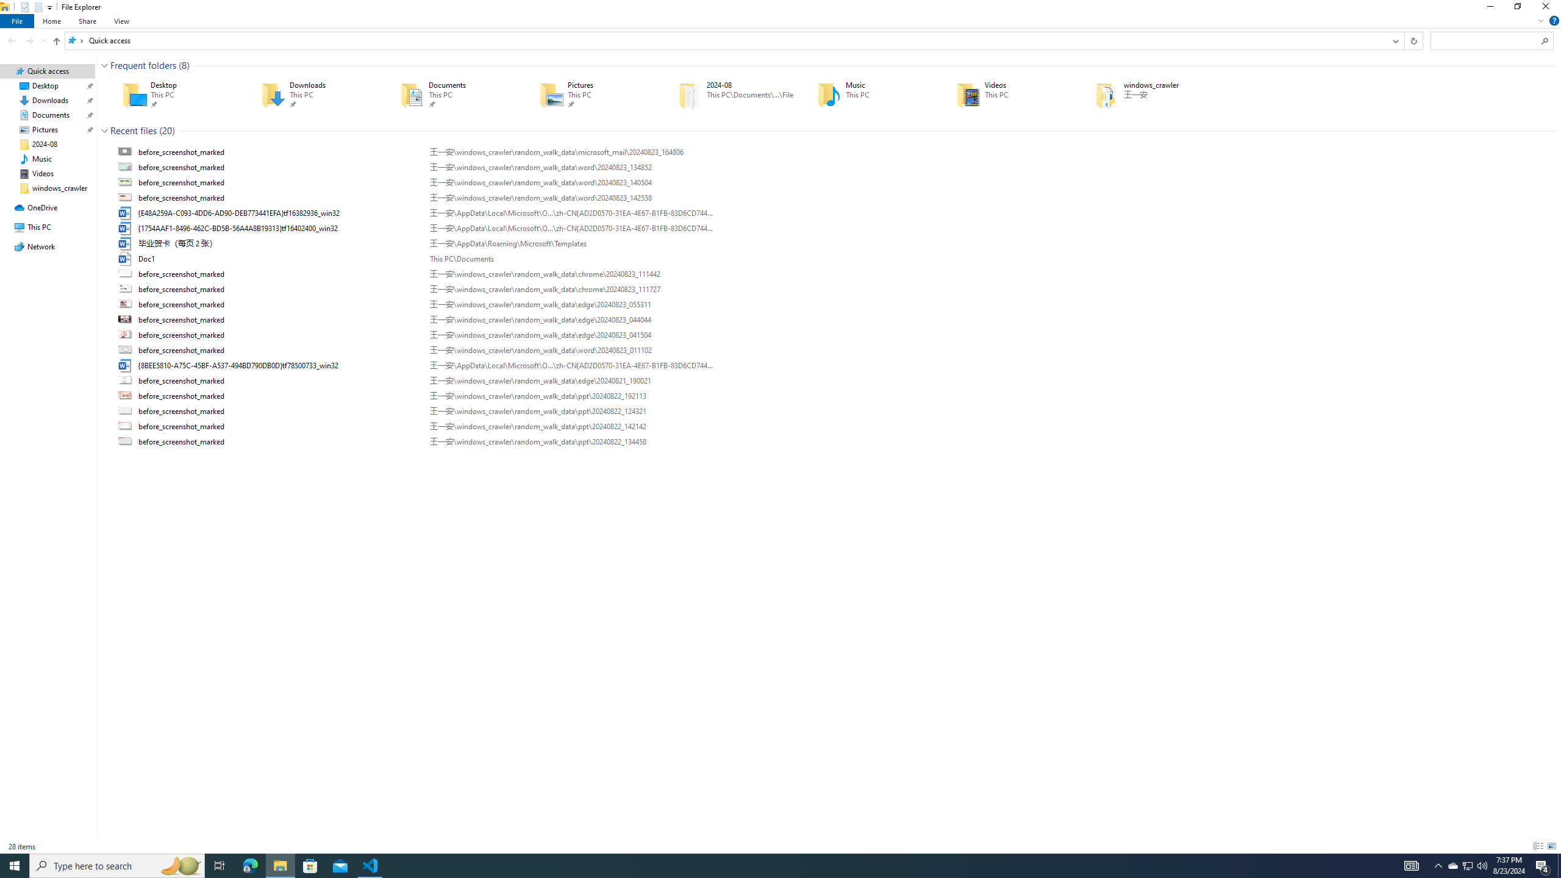 The width and height of the screenshot is (1561, 878). I want to click on before_screenshot_marked, so click(834, 441).